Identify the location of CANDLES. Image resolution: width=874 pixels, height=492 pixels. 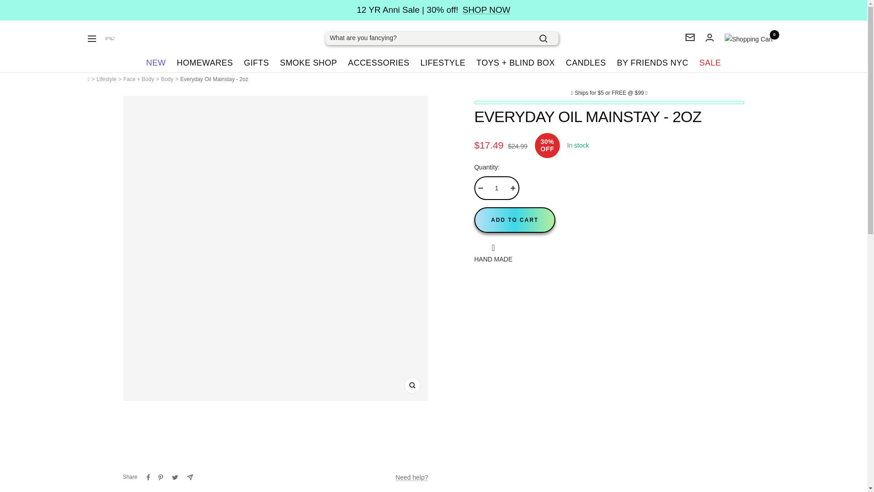
(585, 63).